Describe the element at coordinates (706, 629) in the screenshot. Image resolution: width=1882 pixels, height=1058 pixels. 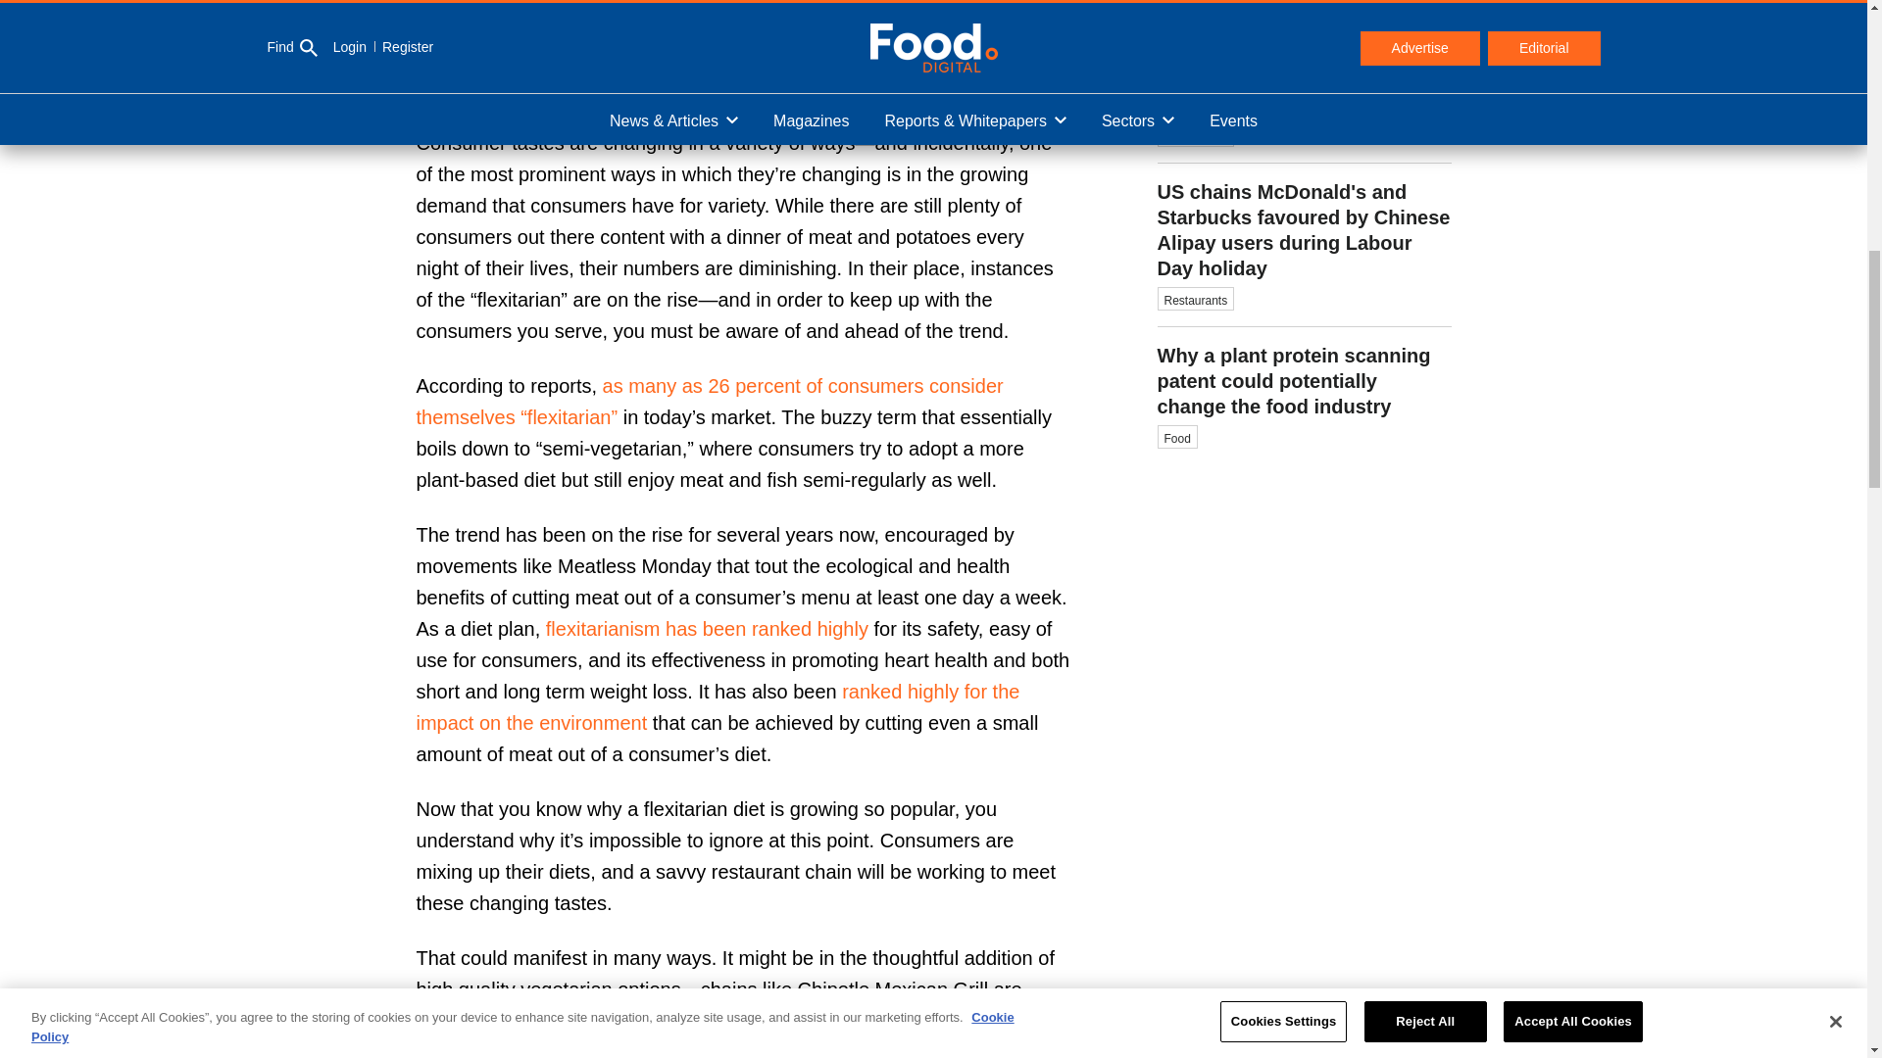
I see `flexitarianism has been ranked highly` at that location.